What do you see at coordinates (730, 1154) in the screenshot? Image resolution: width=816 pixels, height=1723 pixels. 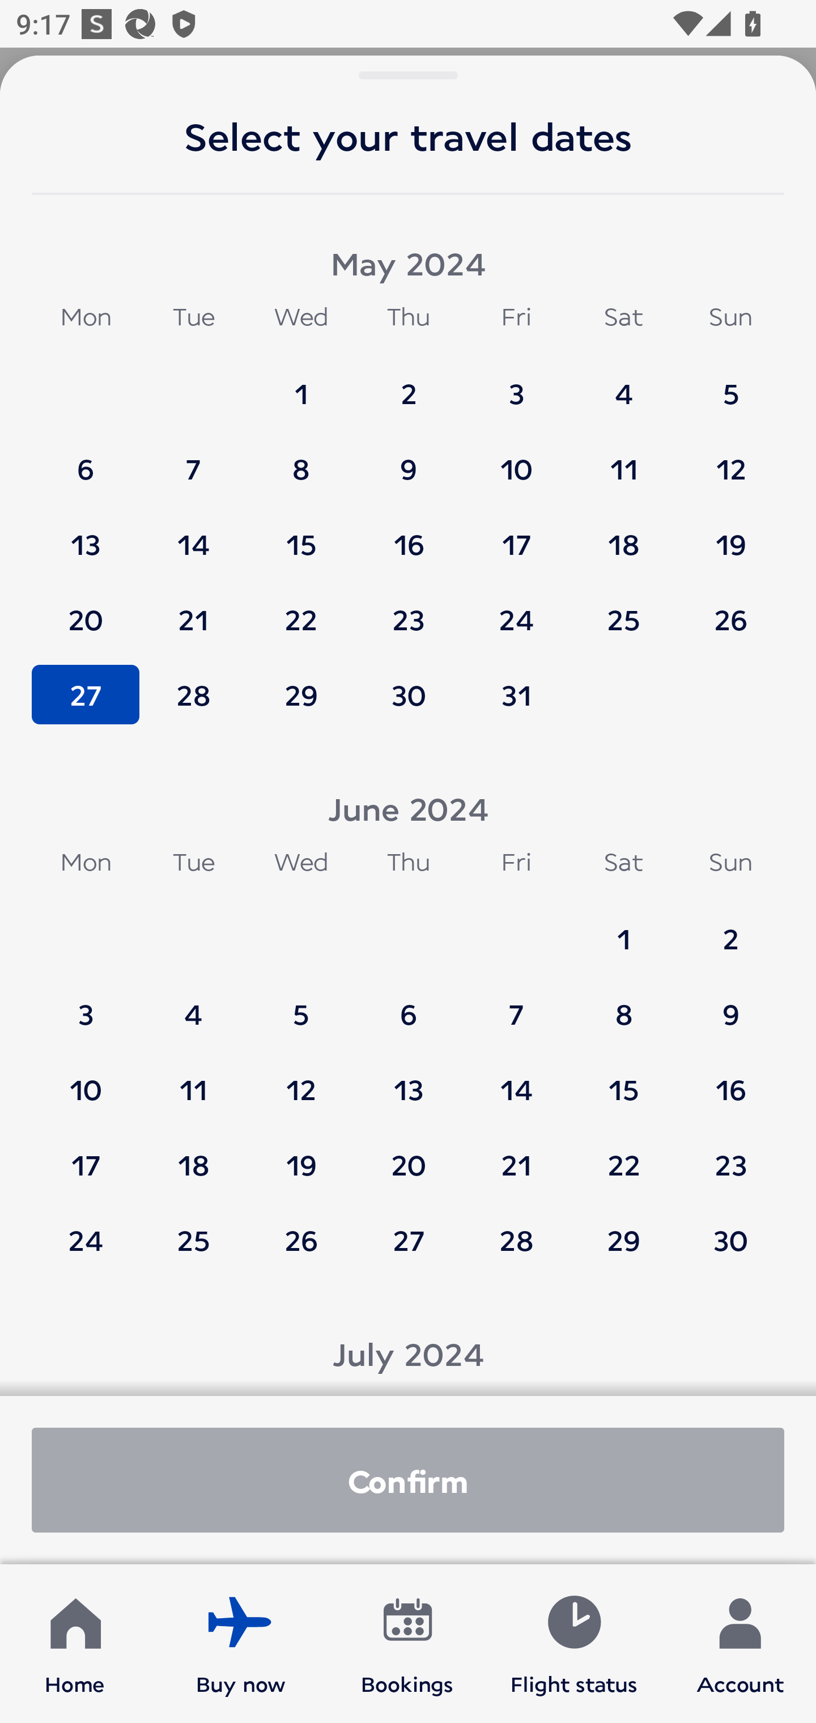 I see `23` at bounding box center [730, 1154].